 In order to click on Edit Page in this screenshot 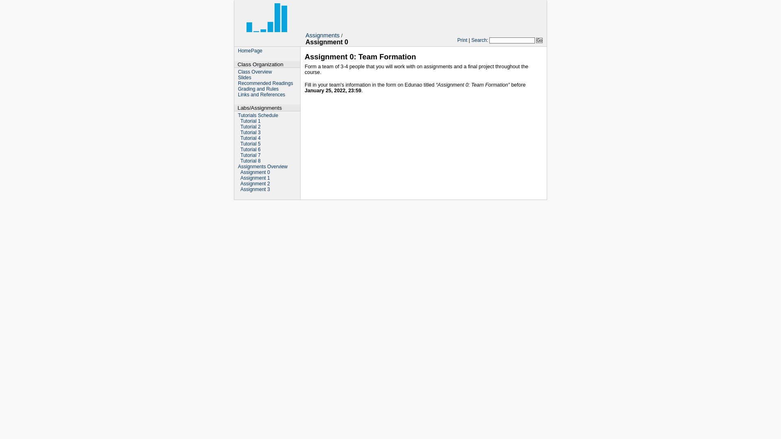, I will do `click(502, 203)`.